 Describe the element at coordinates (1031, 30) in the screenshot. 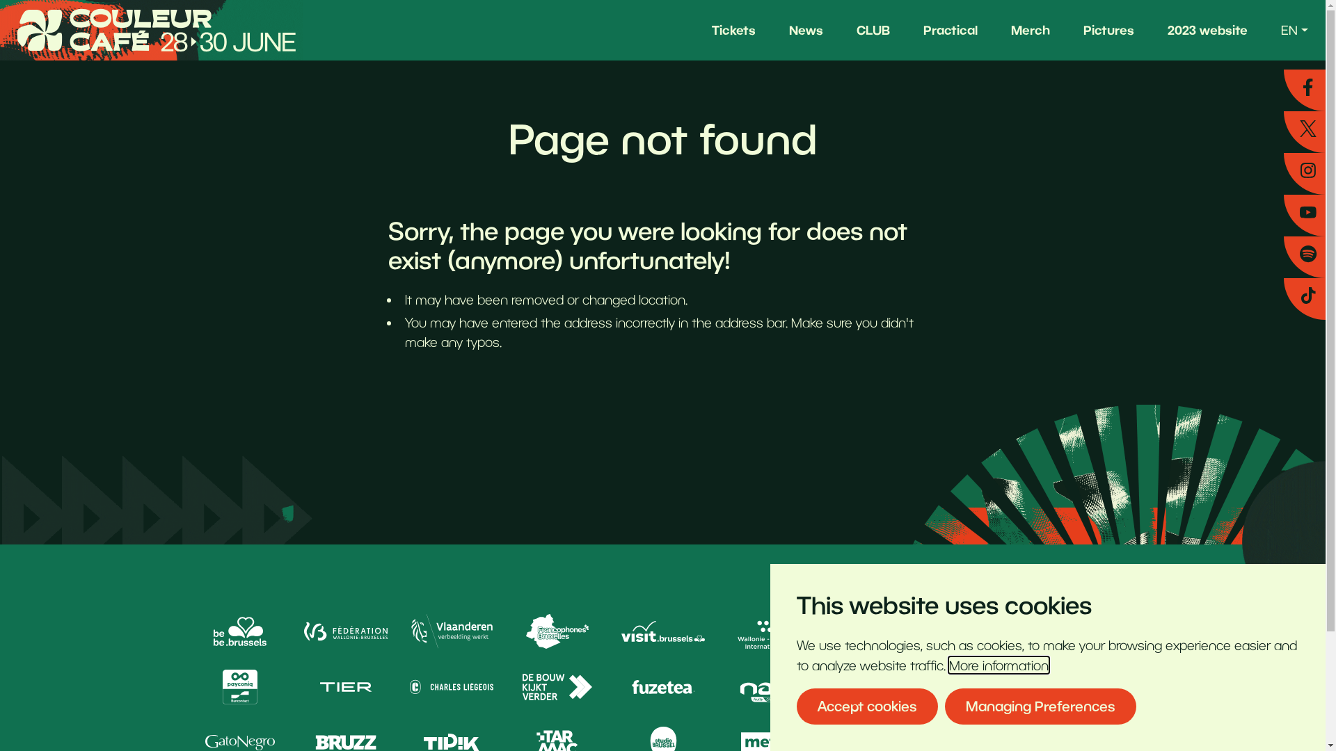

I see `Merch` at that location.